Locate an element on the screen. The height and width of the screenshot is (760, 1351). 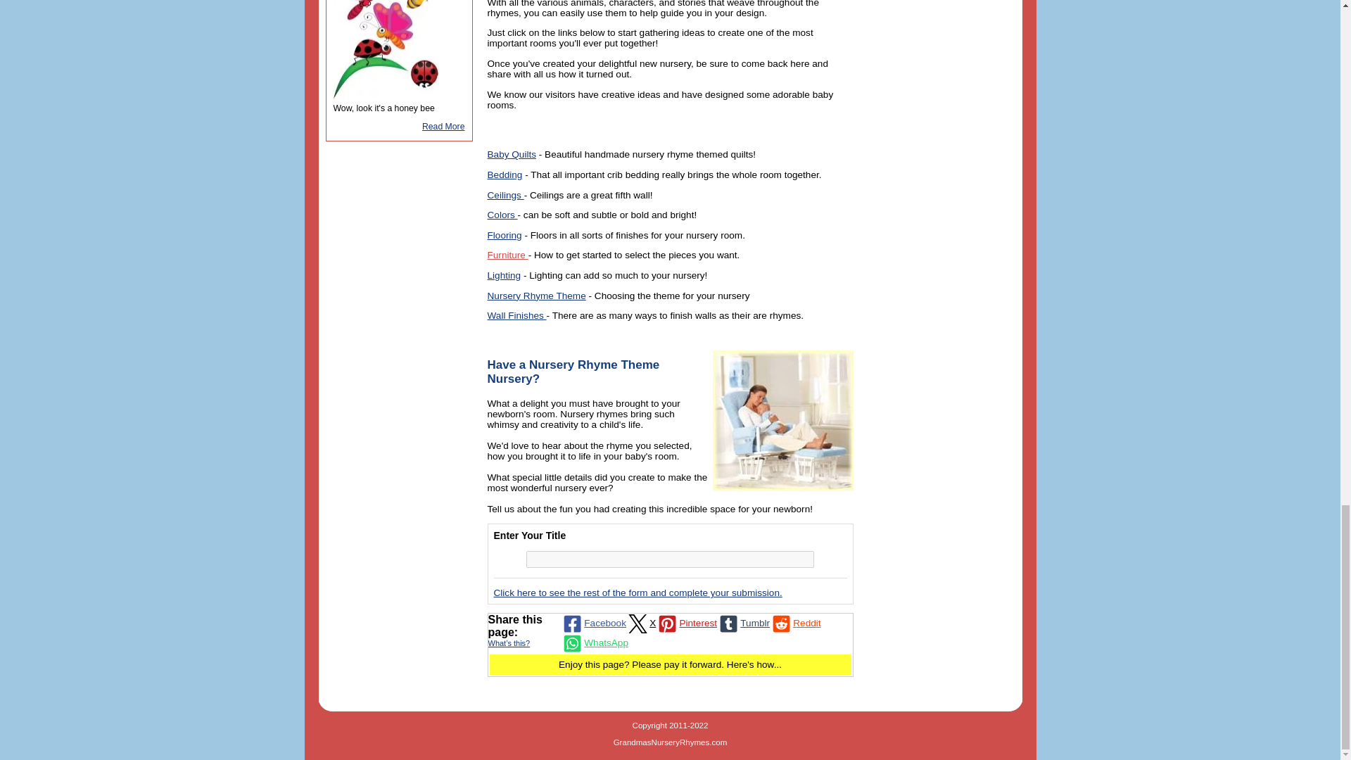
Tumblr is located at coordinates (743, 623).